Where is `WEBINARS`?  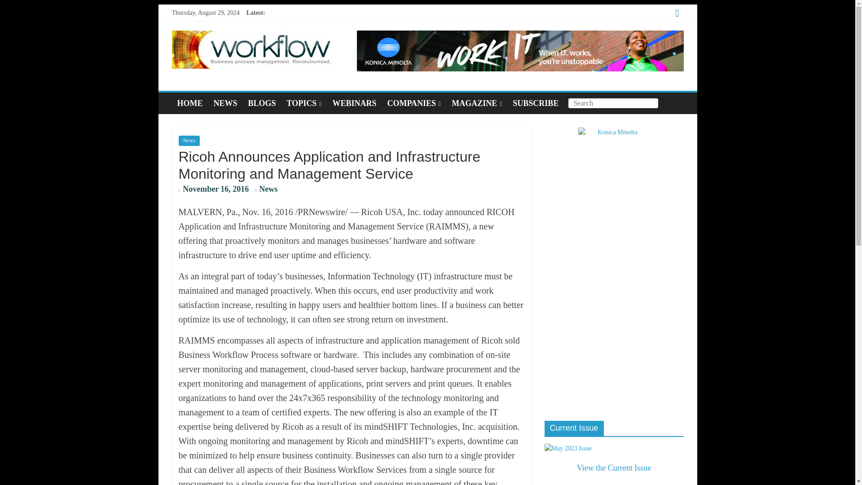 WEBINARS is located at coordinates (354, 103).